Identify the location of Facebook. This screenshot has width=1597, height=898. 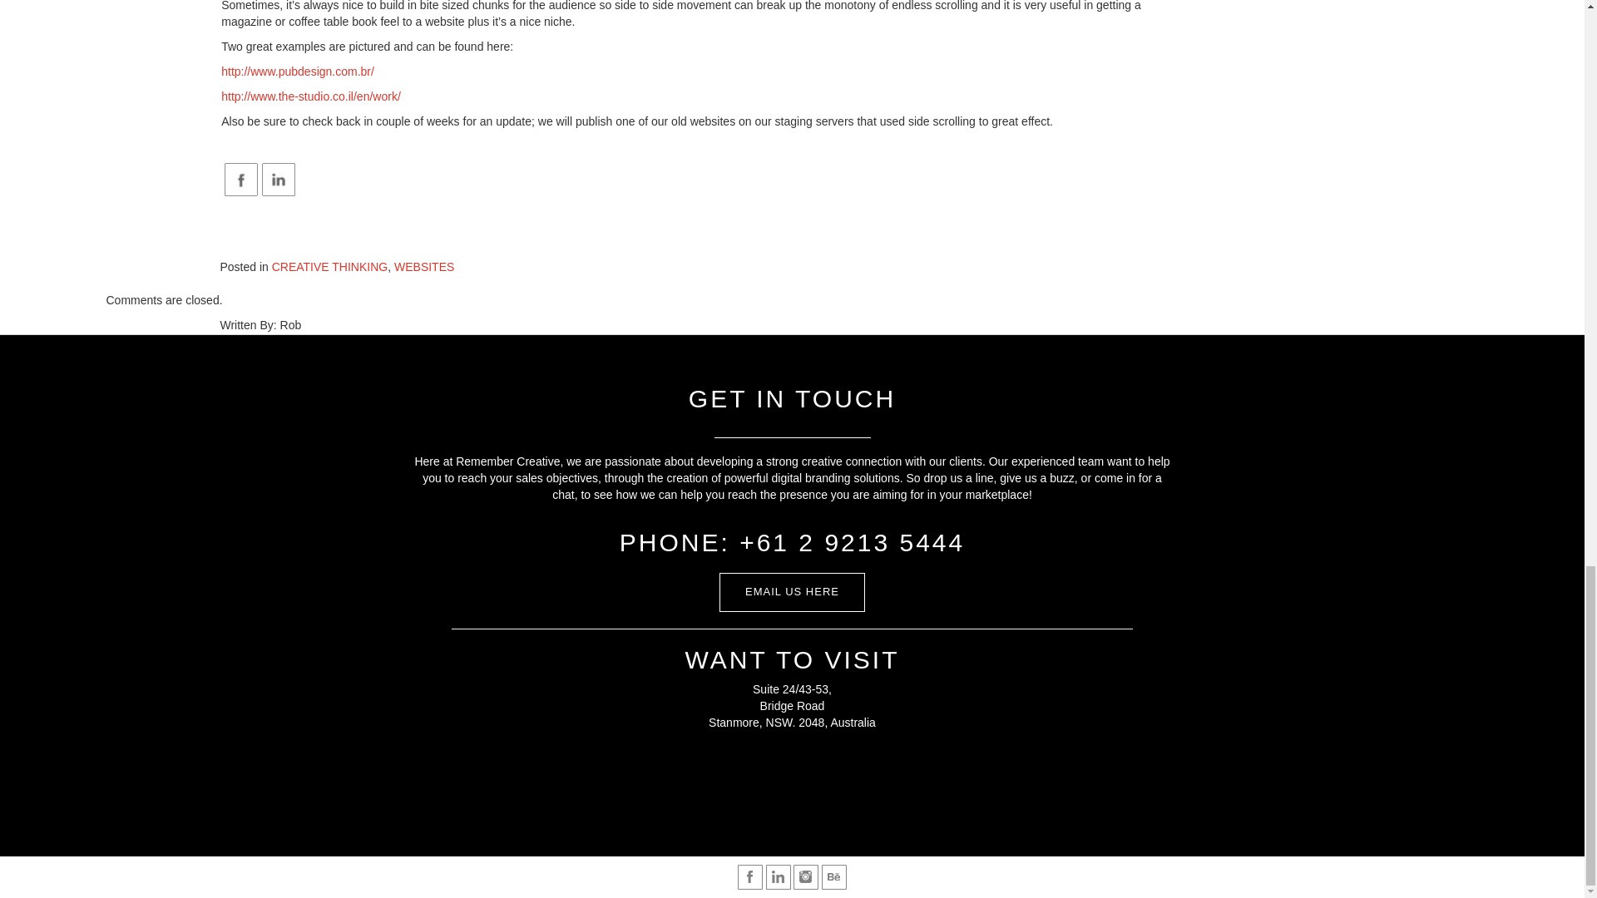
(241, 180).